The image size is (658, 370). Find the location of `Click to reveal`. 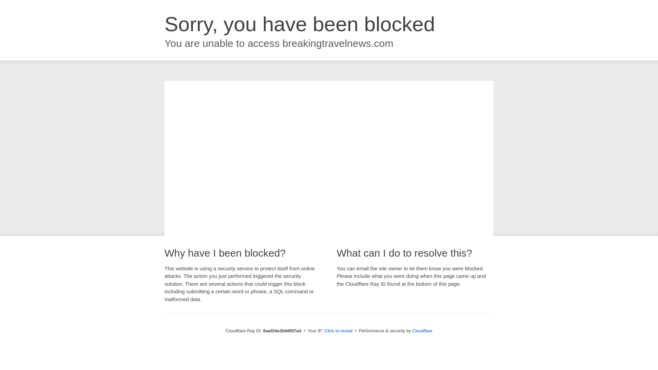

Click to reveal is located at coordinates (339, 331).